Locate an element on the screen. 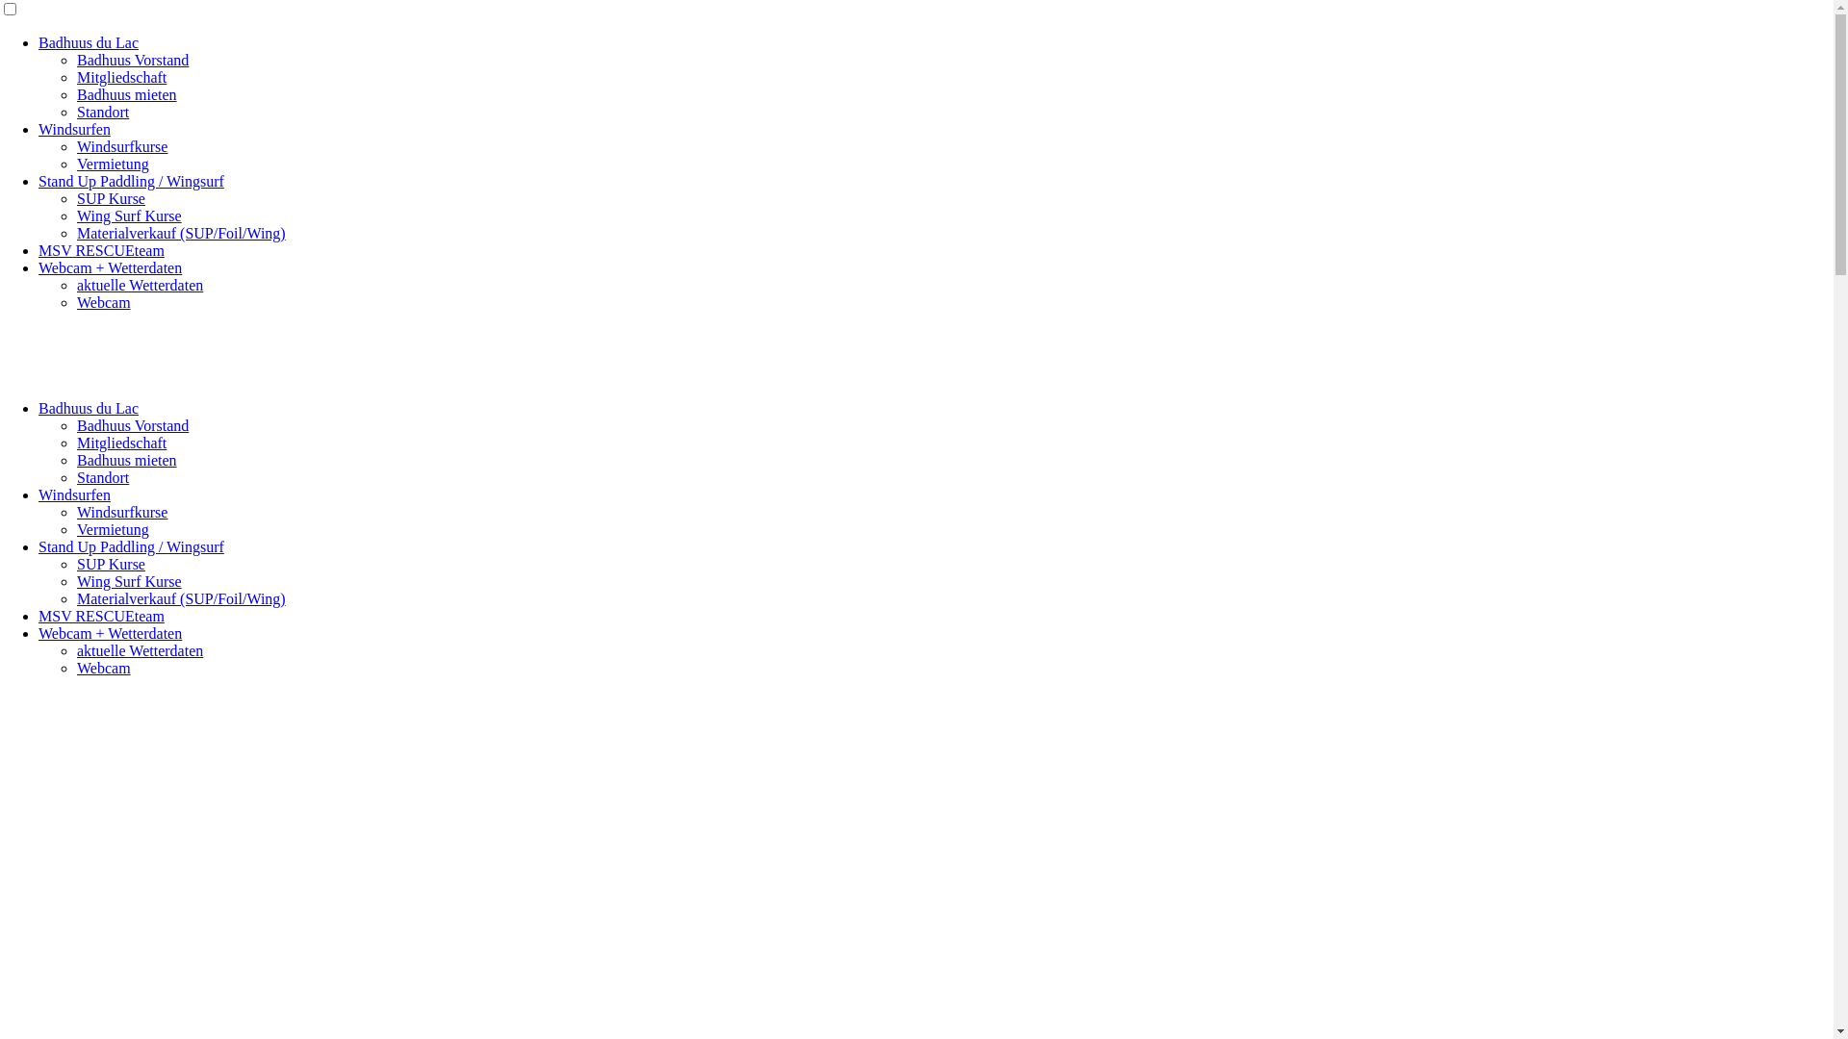 The width and height of the screenshot is (1848, 1039). Wing Surf Kurse is located at coordinates (129, 215).